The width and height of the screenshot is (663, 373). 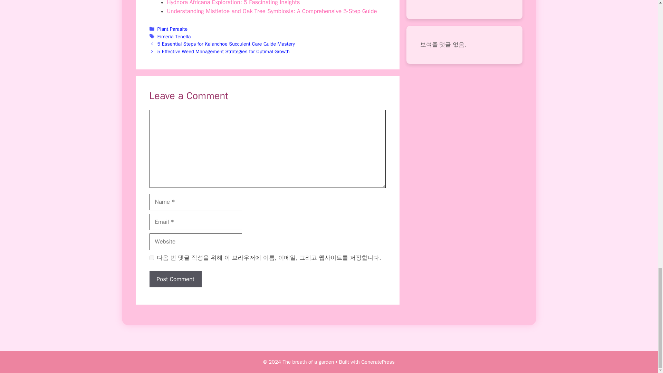 I want to click on Post Comment, so click(x=175, y=279).